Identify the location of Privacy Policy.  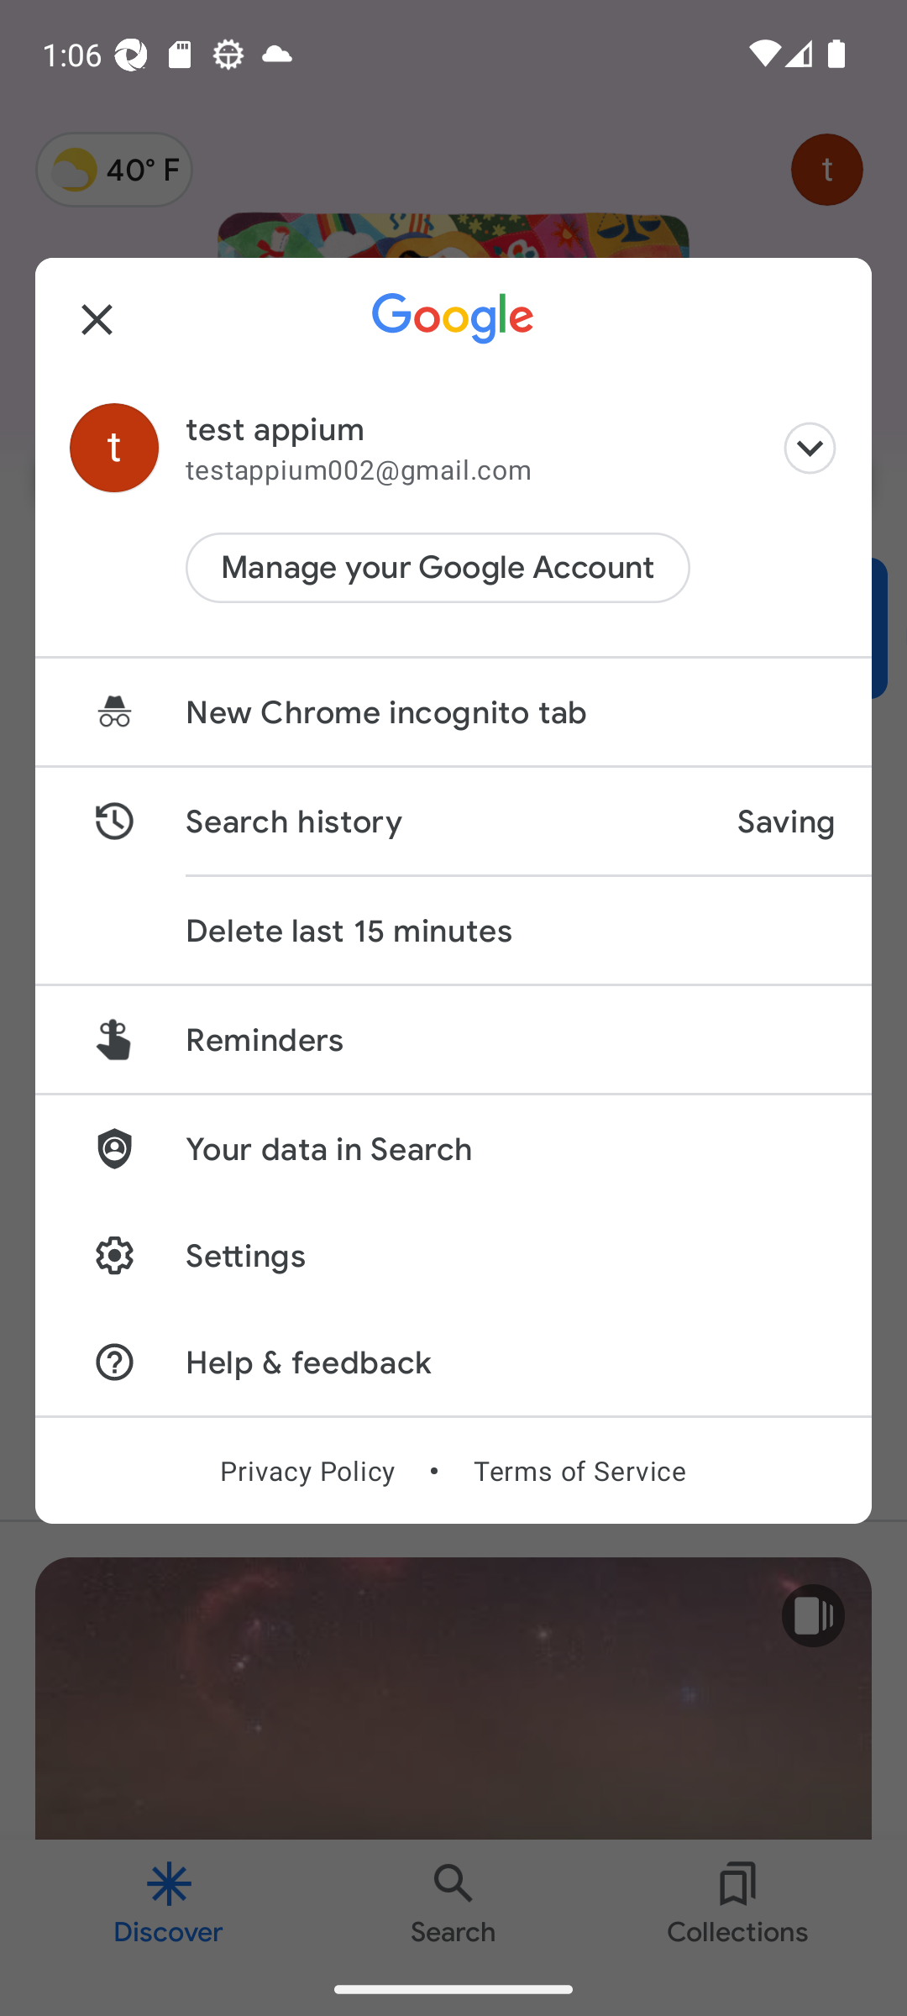
(307, 1470).